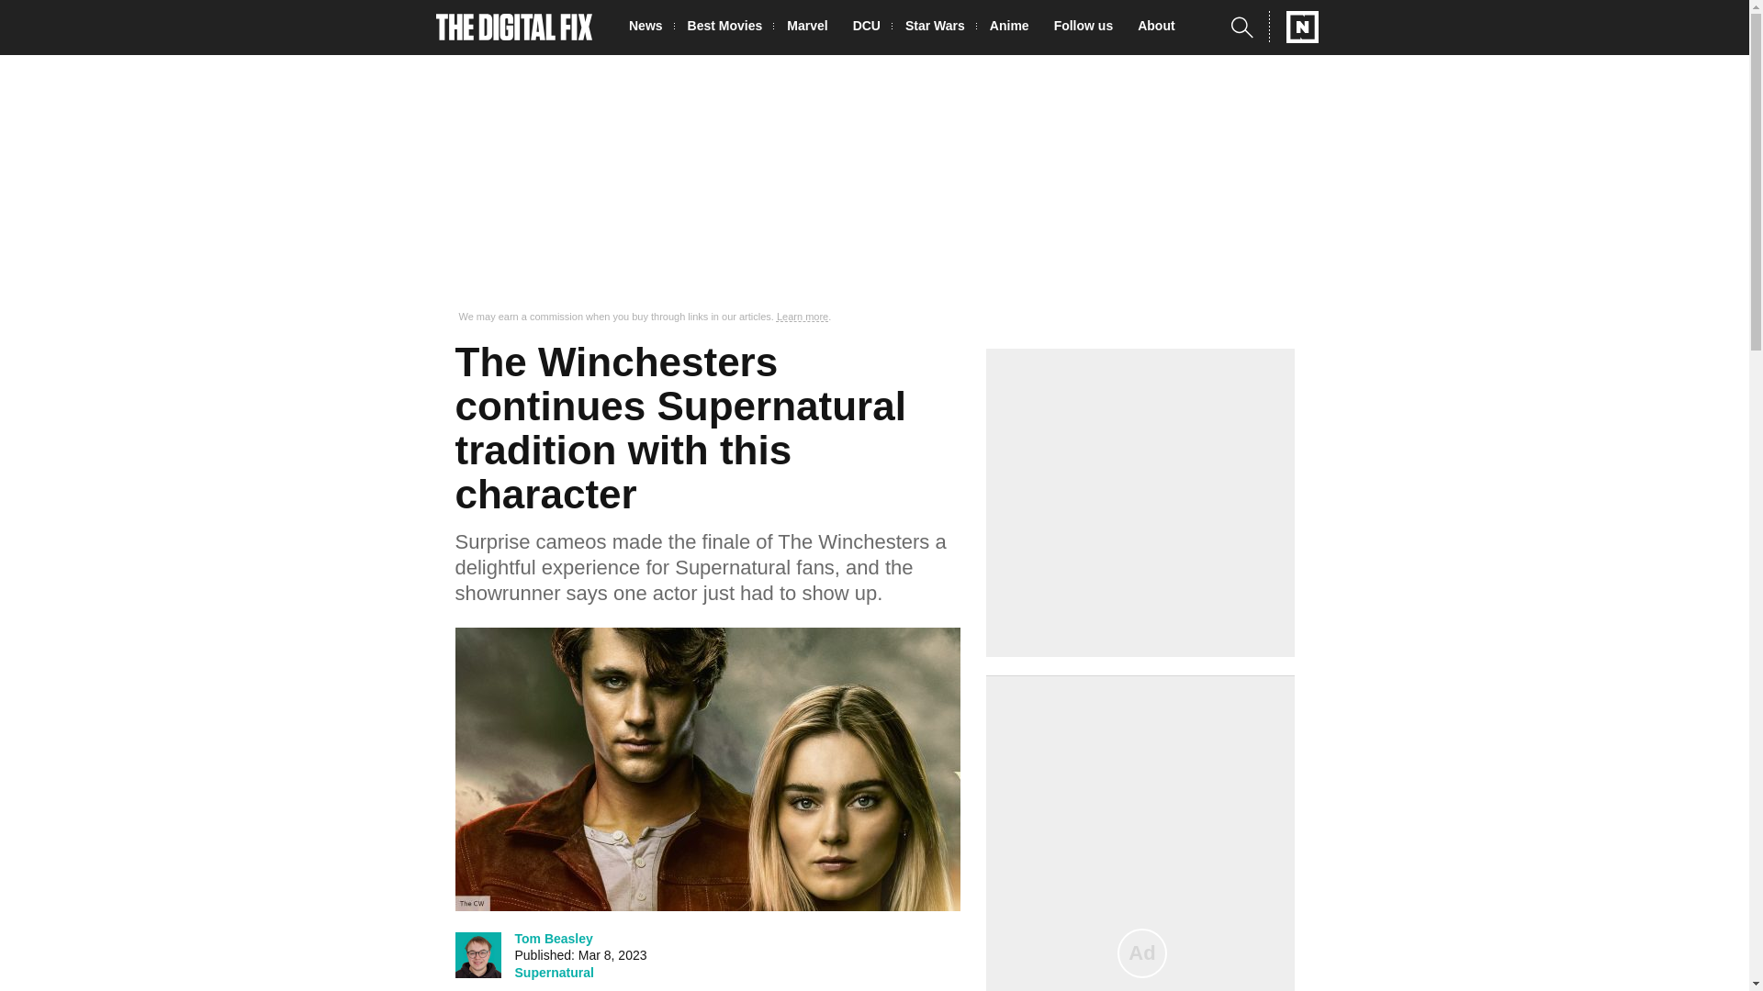  What do you see at coordinates (1014, 28) in the screenshot?
I see `Anime` at bounding box center [1014, 28].